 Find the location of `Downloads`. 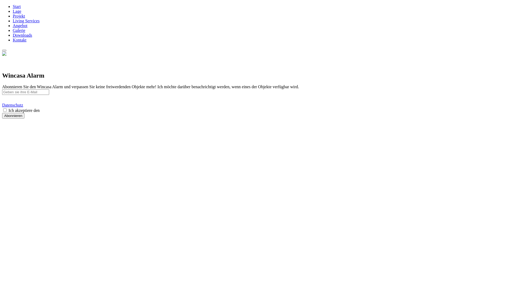

Downloads is located at coordinates (22, 35).